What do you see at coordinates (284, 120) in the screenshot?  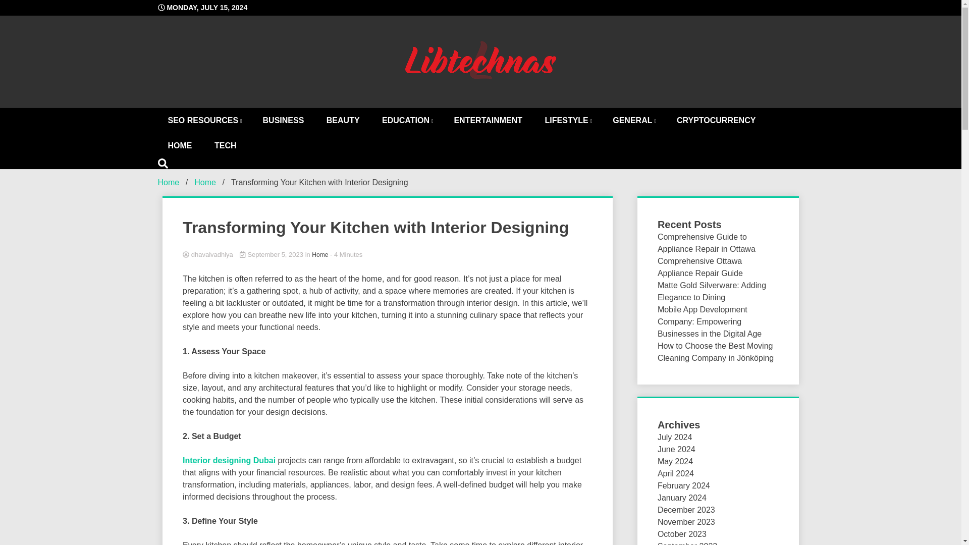 I see `BUSINESS` at bounding box center [284, 120].